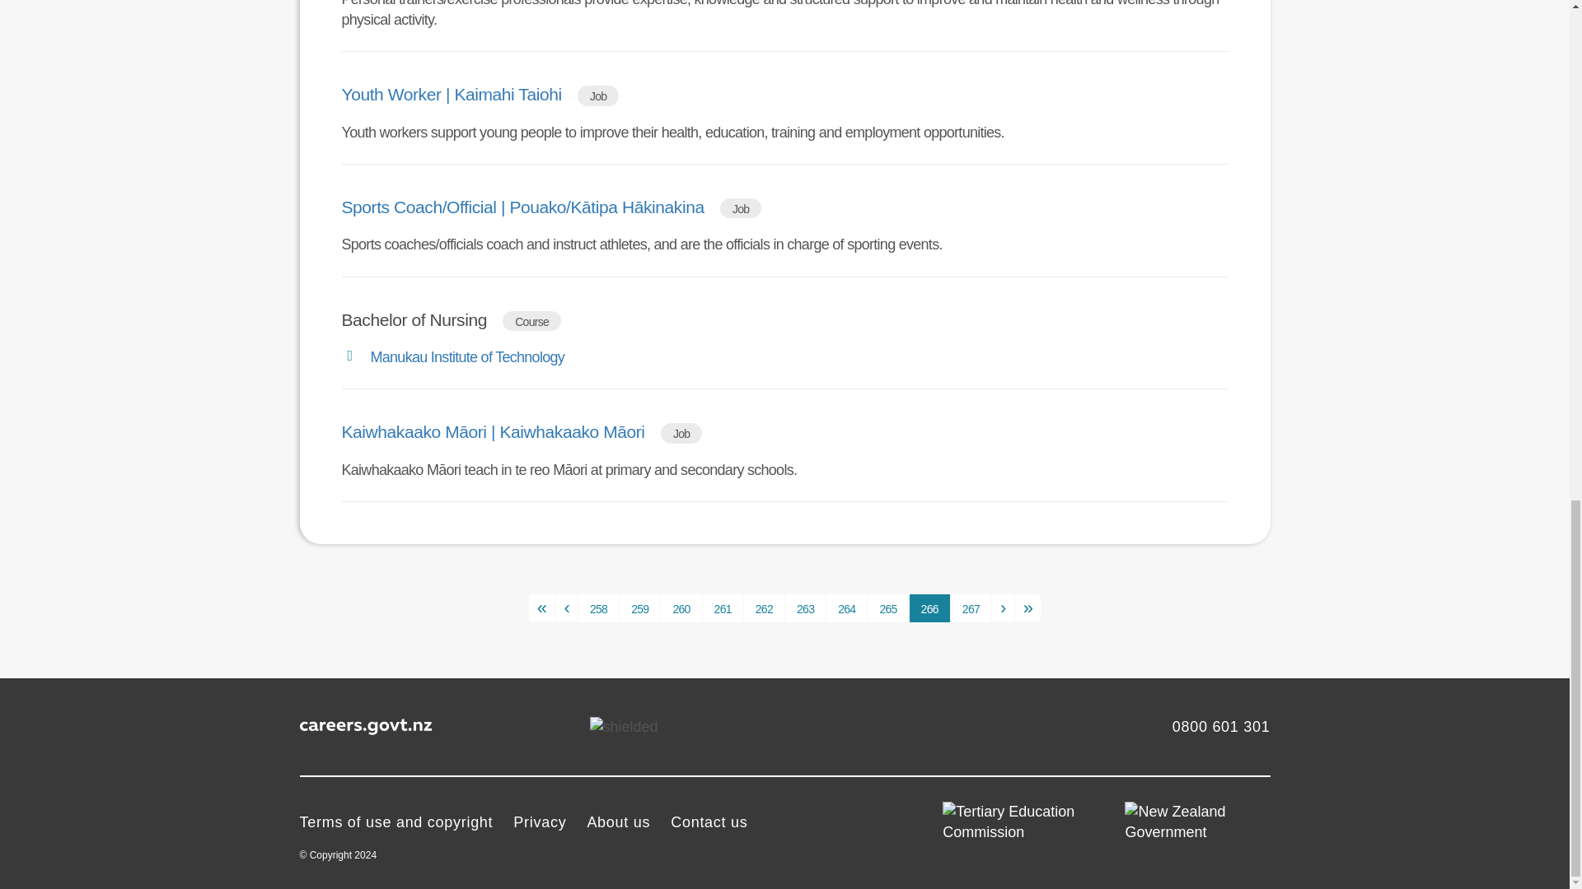  What do you see at coordinates (846, 608) in the screenshot?
I see `View page number 264` at bounding box center [846, 608].